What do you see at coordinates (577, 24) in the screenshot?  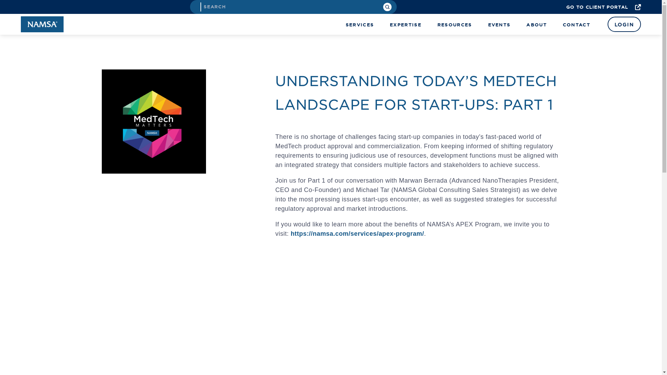 I see `CONTACT` at bounding box center [577, 24].